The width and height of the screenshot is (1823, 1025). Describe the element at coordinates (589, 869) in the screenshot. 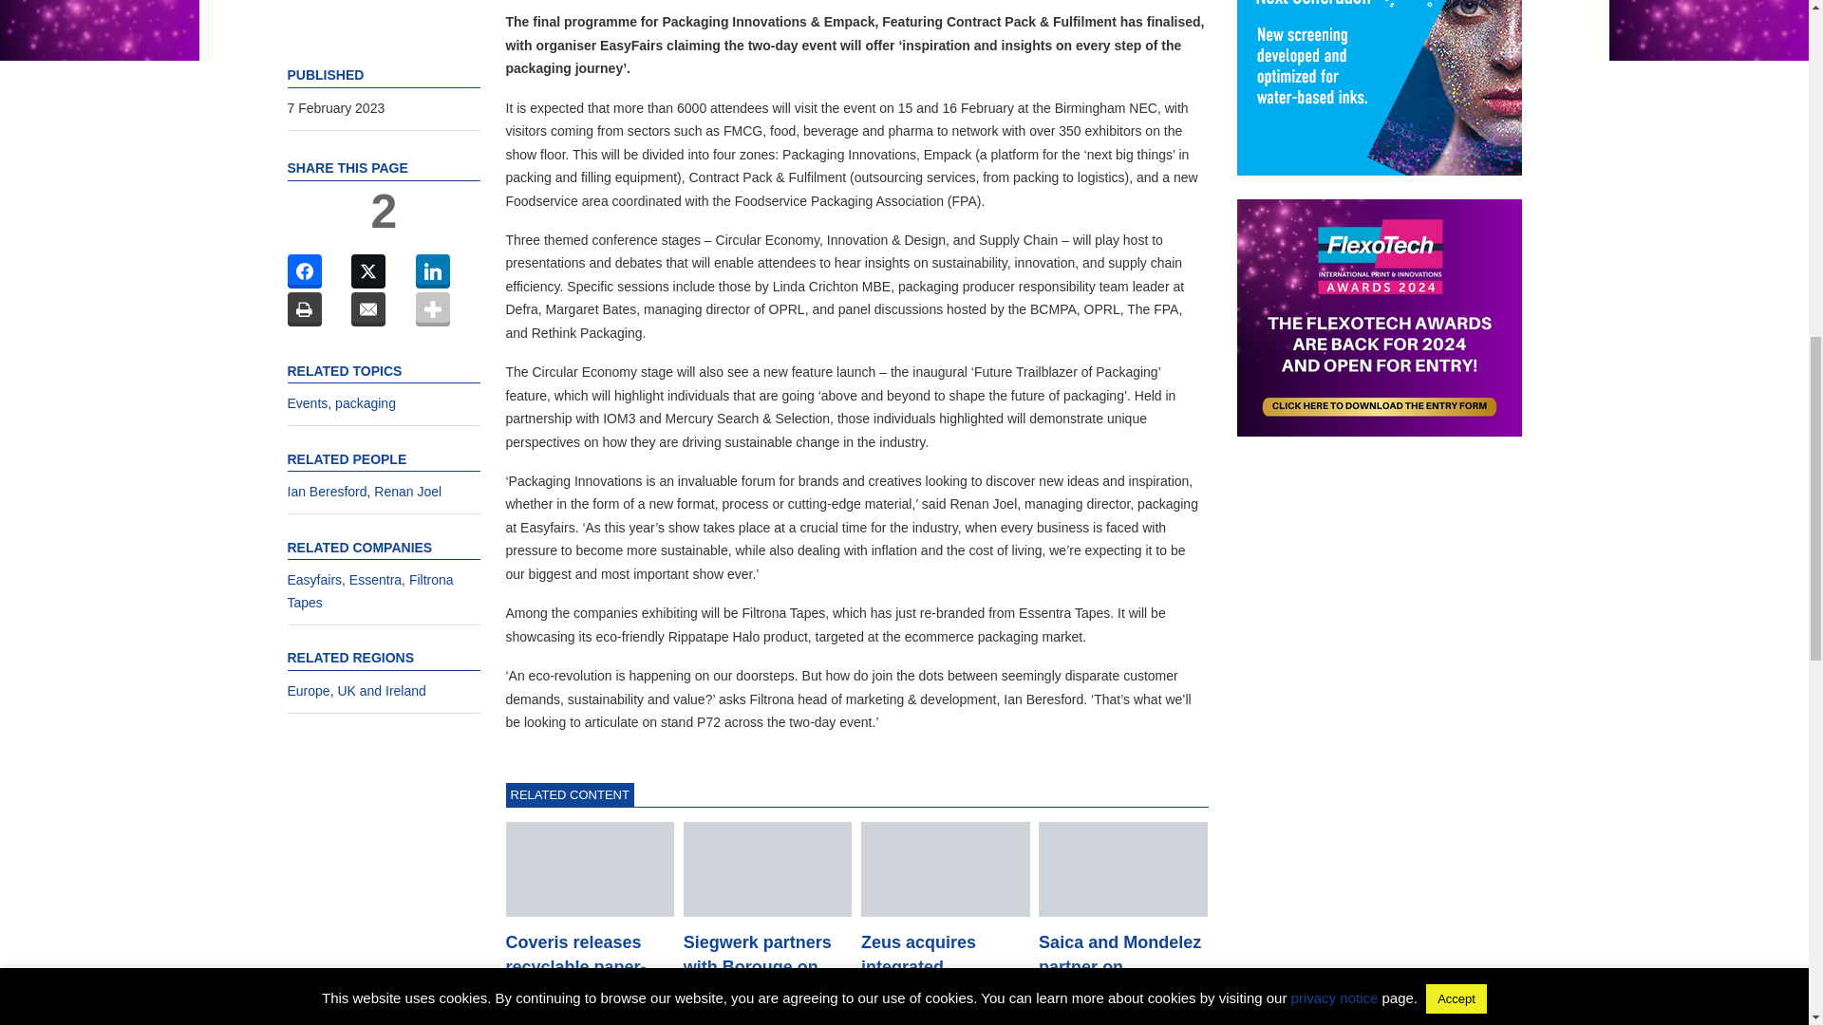

I see `Coveris releases recyclable paper-based packaging range` at that location.